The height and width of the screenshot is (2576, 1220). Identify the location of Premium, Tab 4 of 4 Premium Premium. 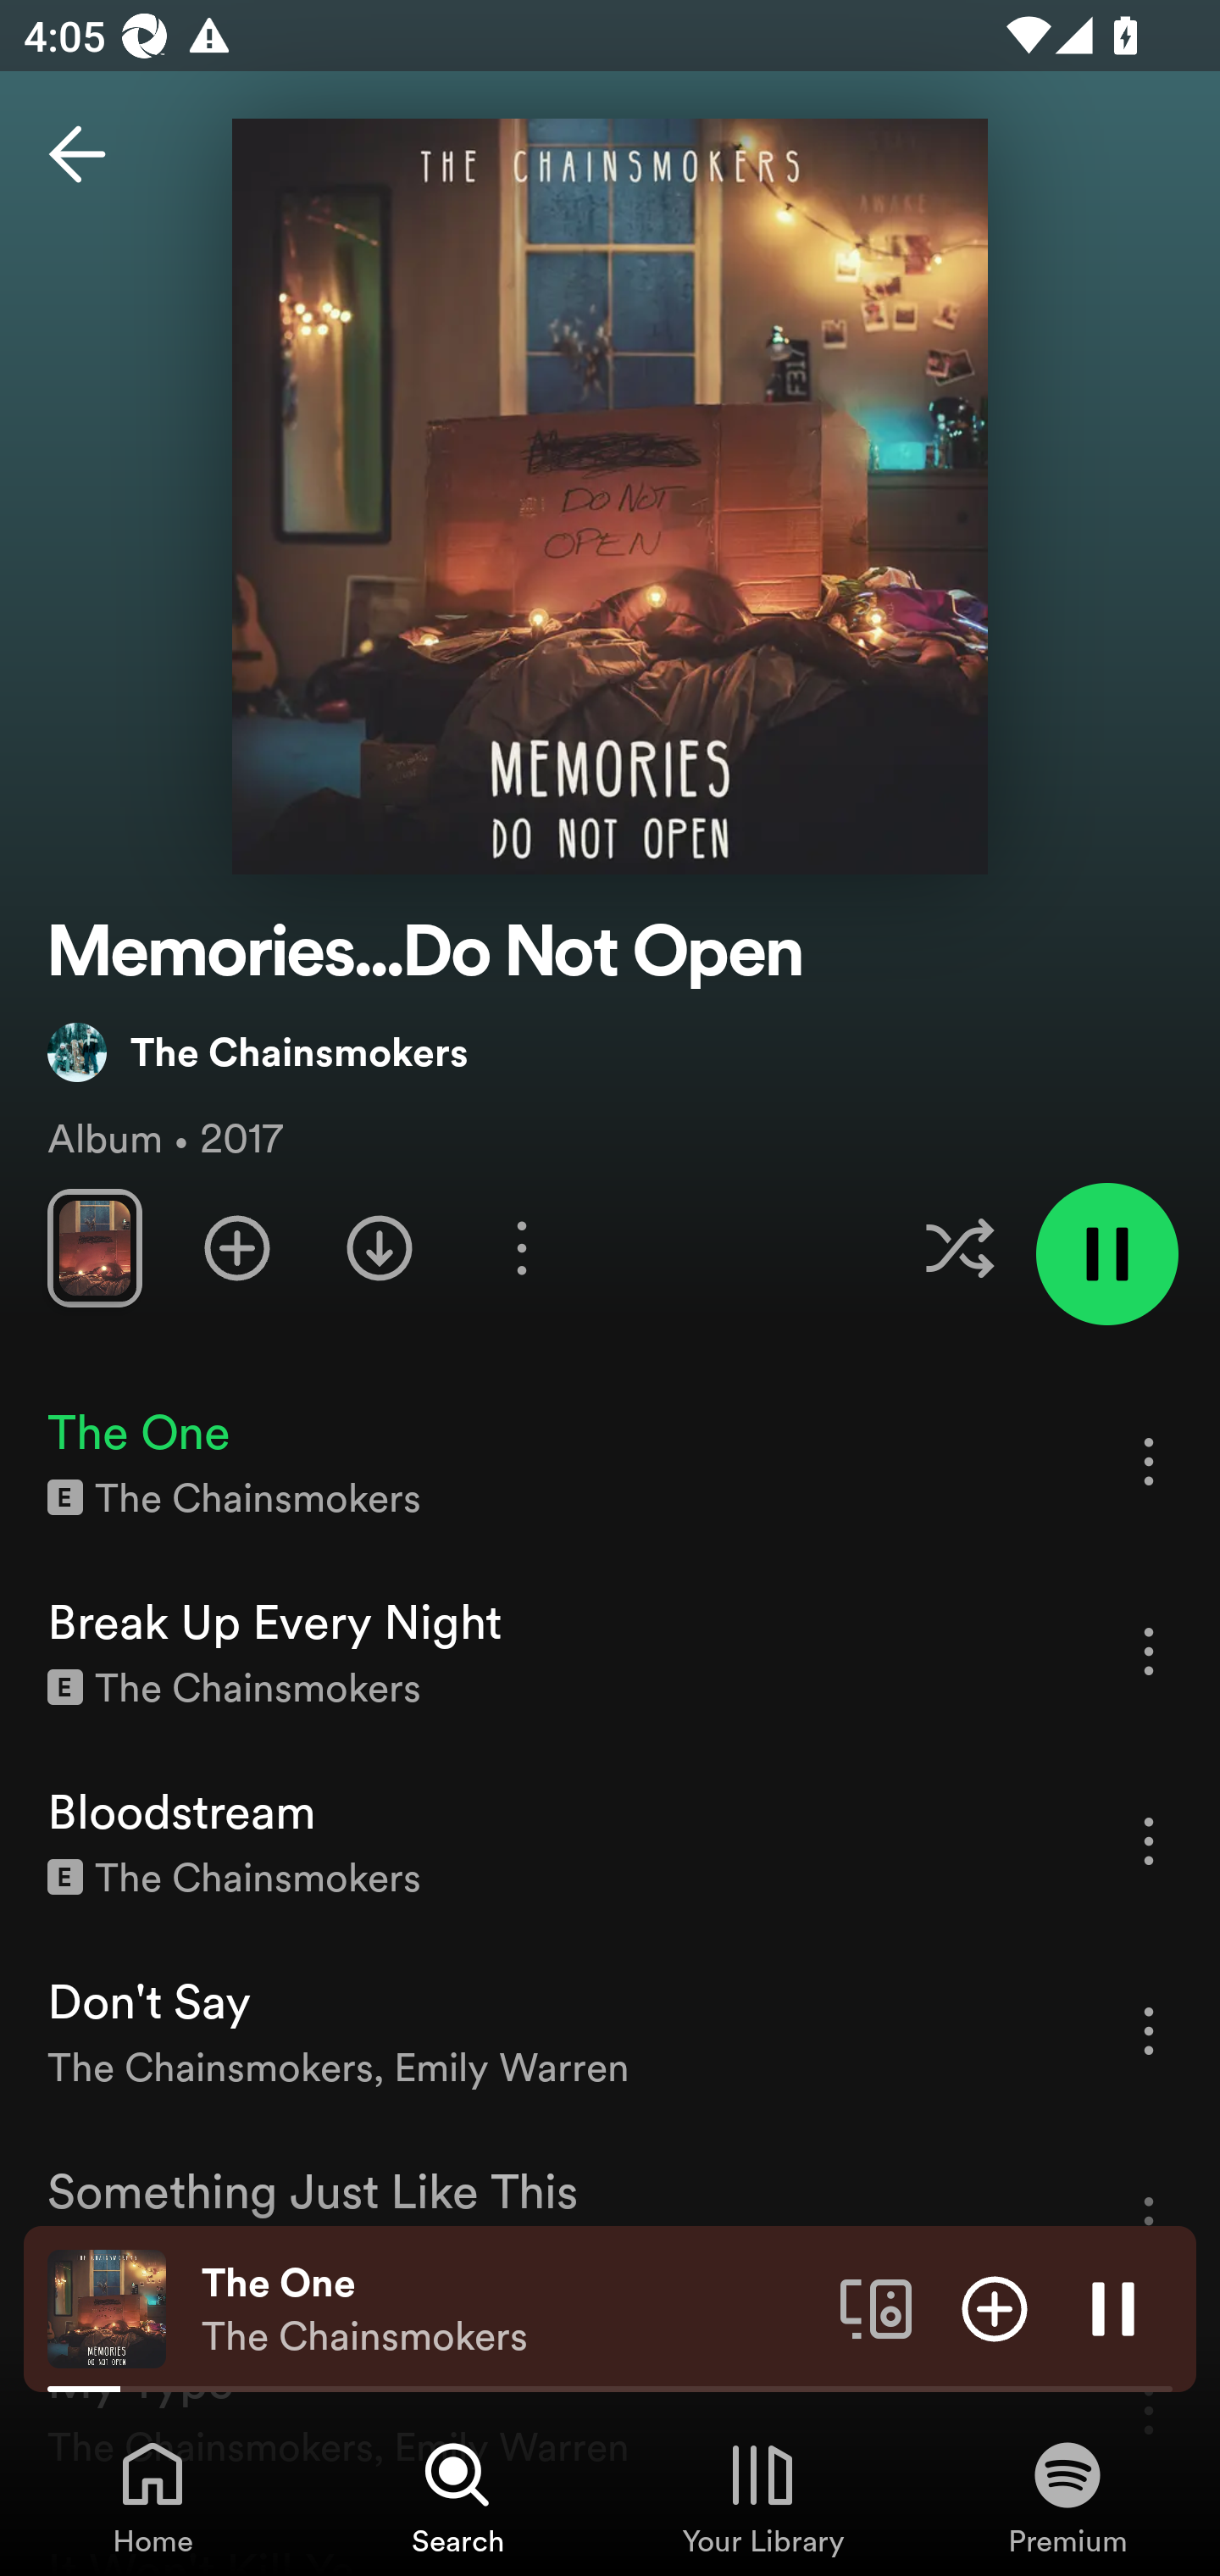
(1067, 2496).